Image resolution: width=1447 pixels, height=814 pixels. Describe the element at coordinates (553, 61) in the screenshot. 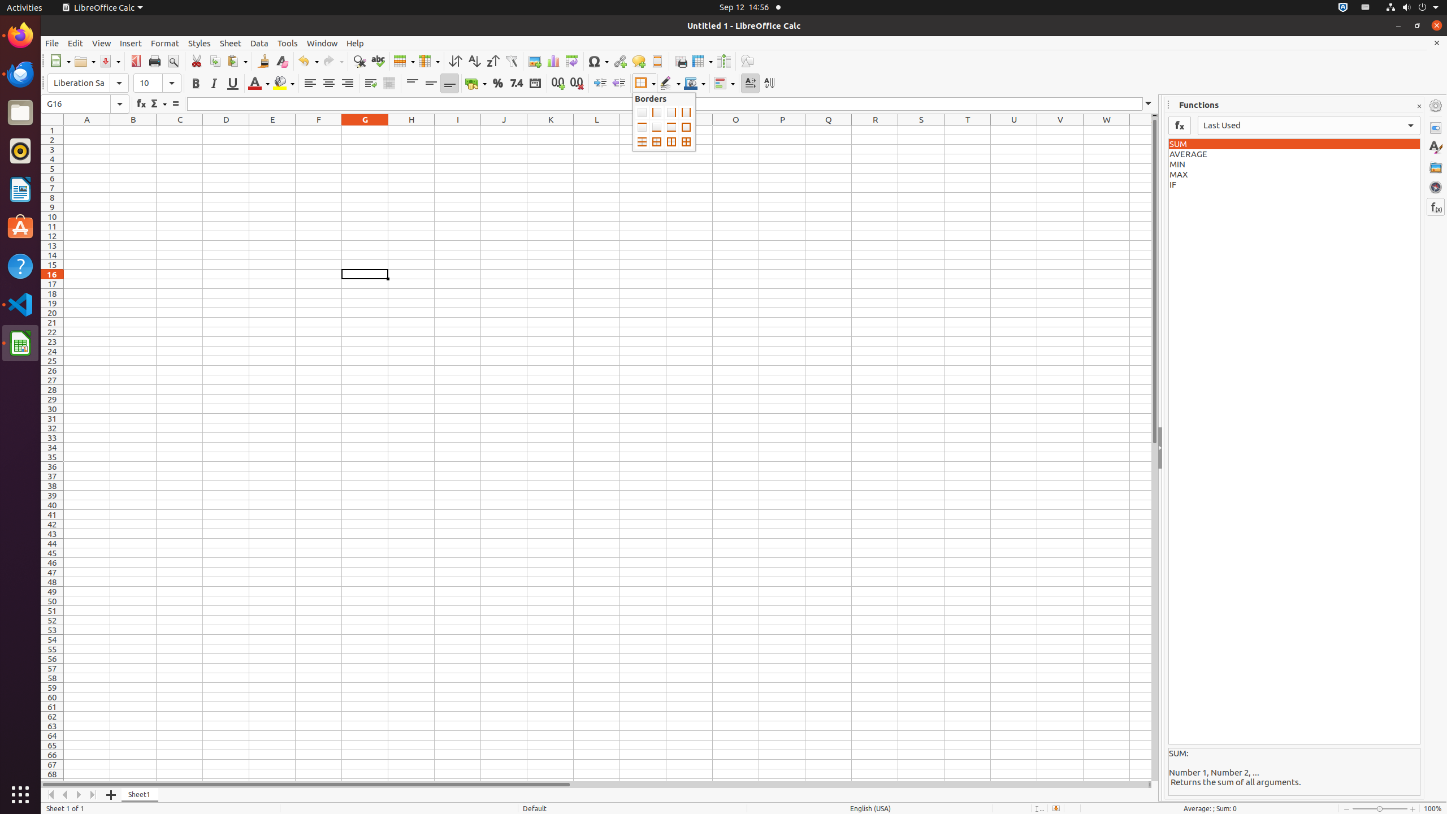

I see `Chart` at that location.